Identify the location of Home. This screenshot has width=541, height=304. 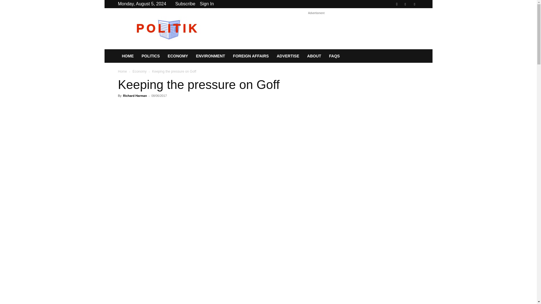
(122, 71).